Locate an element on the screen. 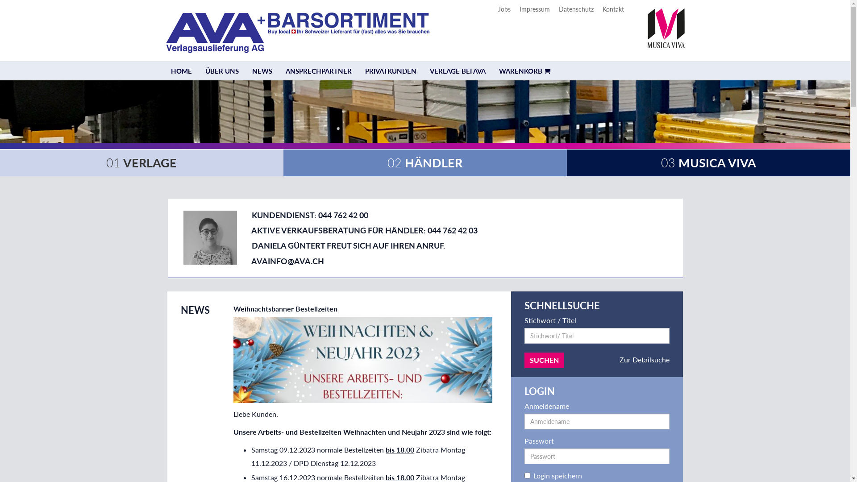 The width and height of the screenshot is (857, 482). 03 MUSICA VIVA is located at coordinates (709, 162).